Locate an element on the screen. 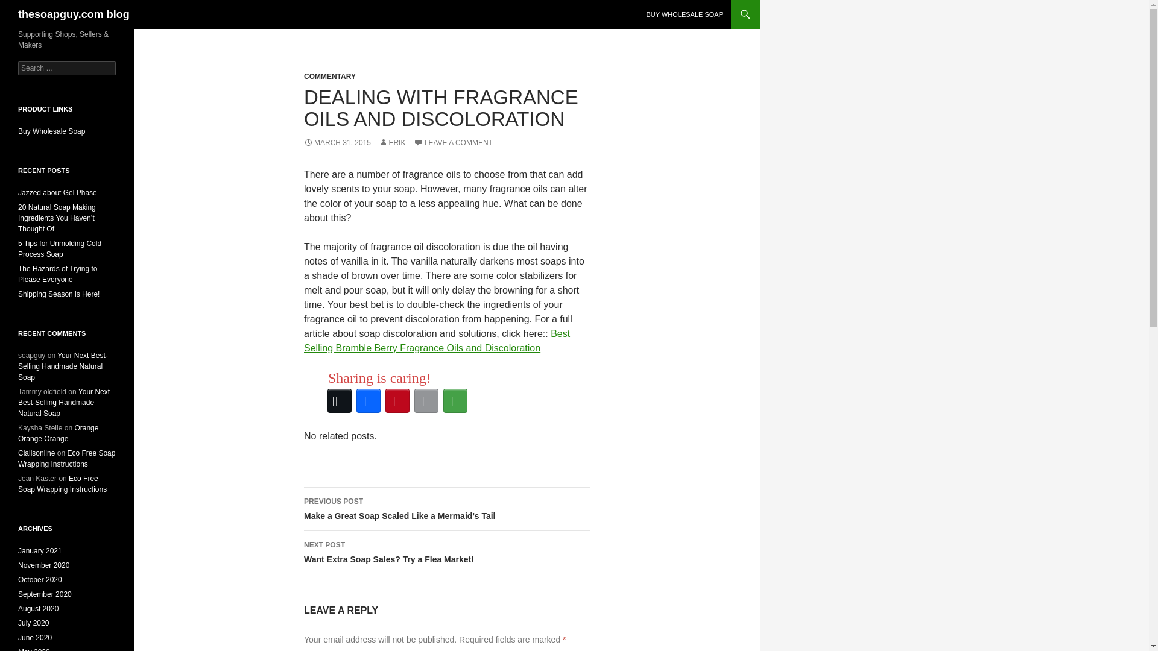  COMMENTARY is located at coordinates (329, 76).